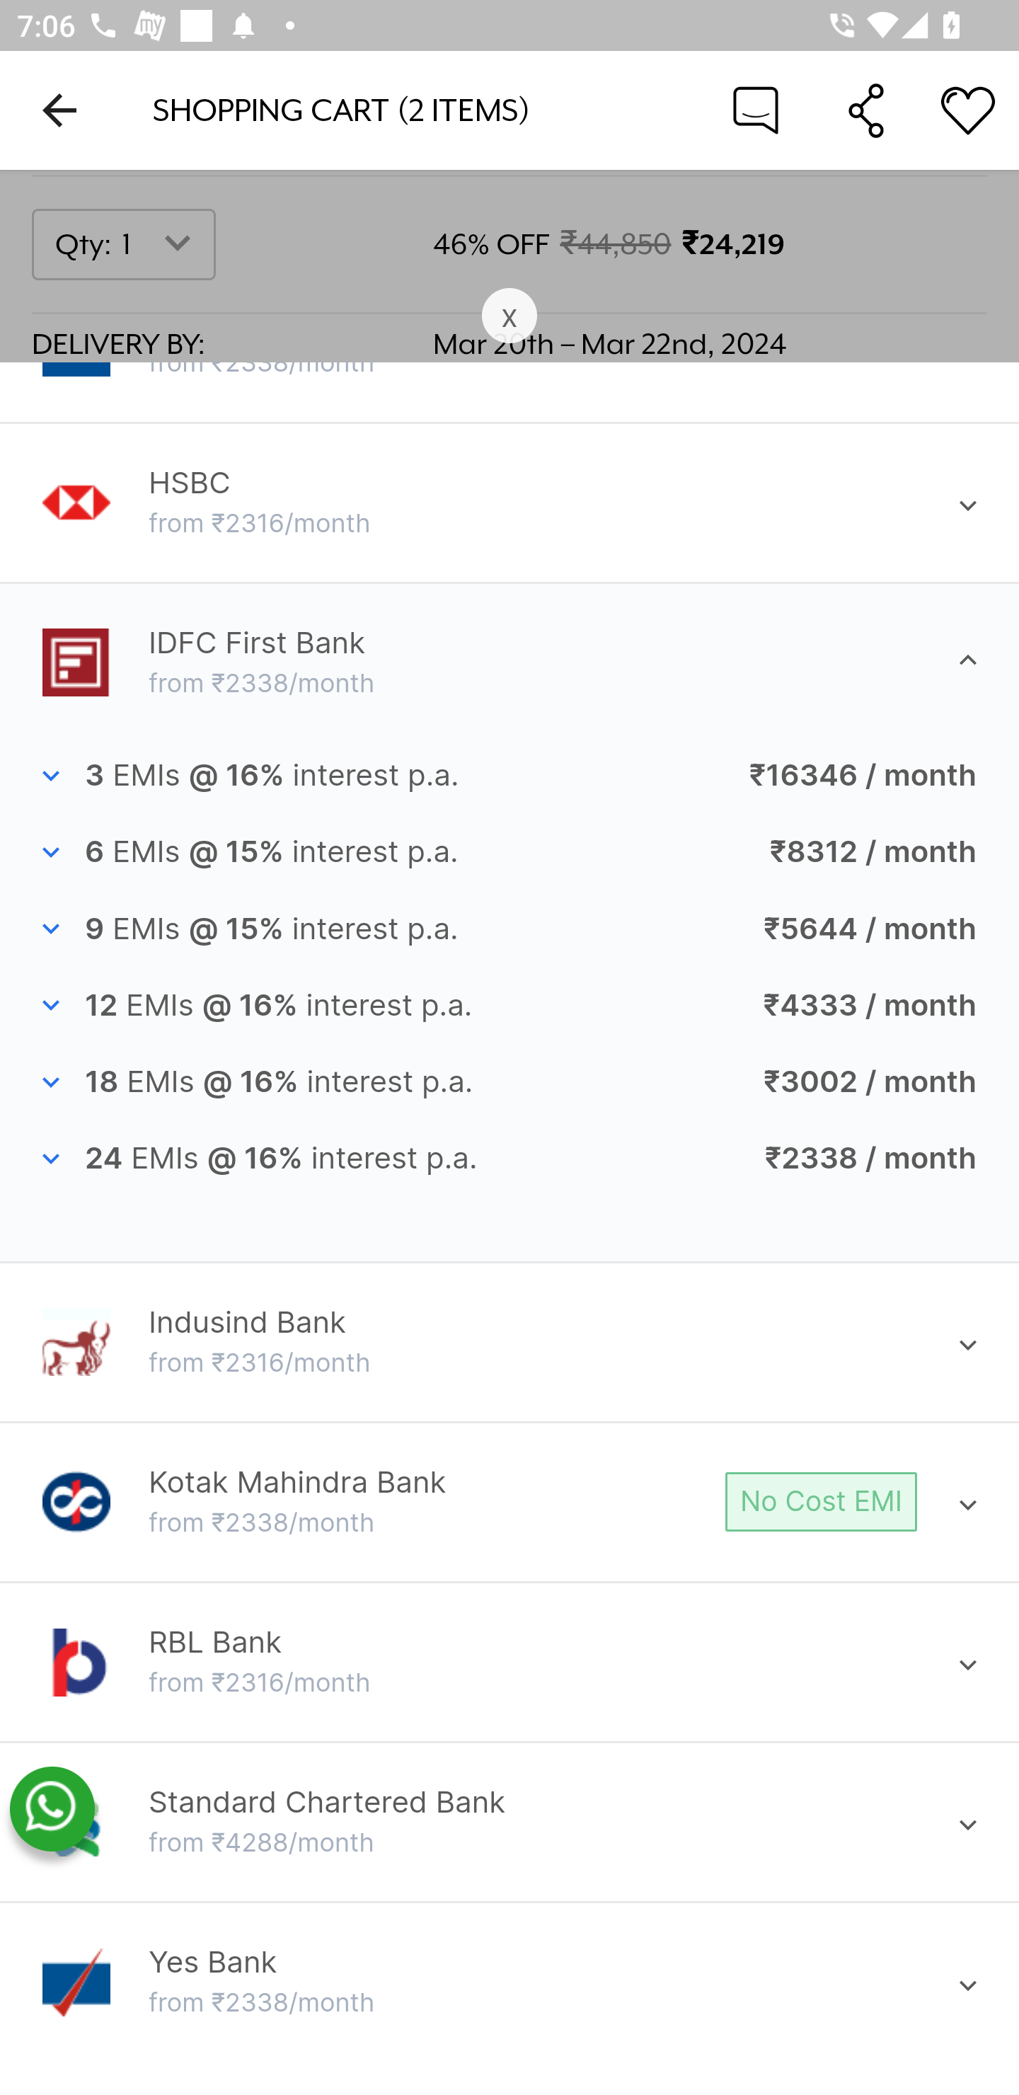 This screenshot has width=1019, height=2095. Describe the element at coordinates (509, 1084) in the screenshot. I see `18 EMIs @ 16% interest p.a. ₹3002 / month` at that location.